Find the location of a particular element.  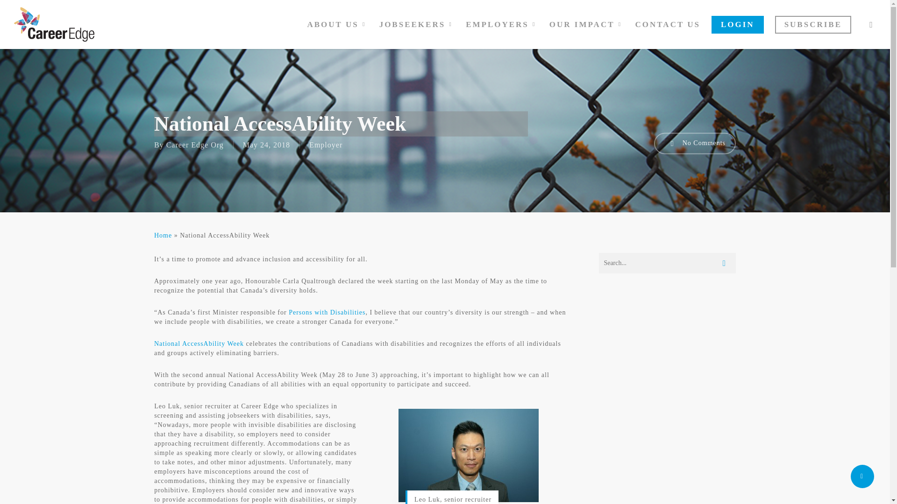

Home is located at coordinates (163, 235).